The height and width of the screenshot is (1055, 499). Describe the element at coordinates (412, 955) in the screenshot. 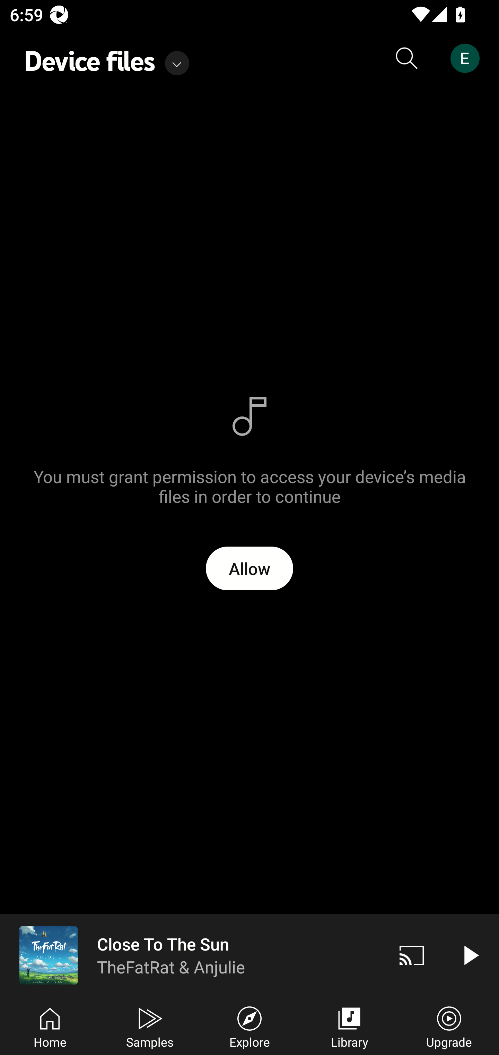

I see `Cast. Disconnected` at that location.